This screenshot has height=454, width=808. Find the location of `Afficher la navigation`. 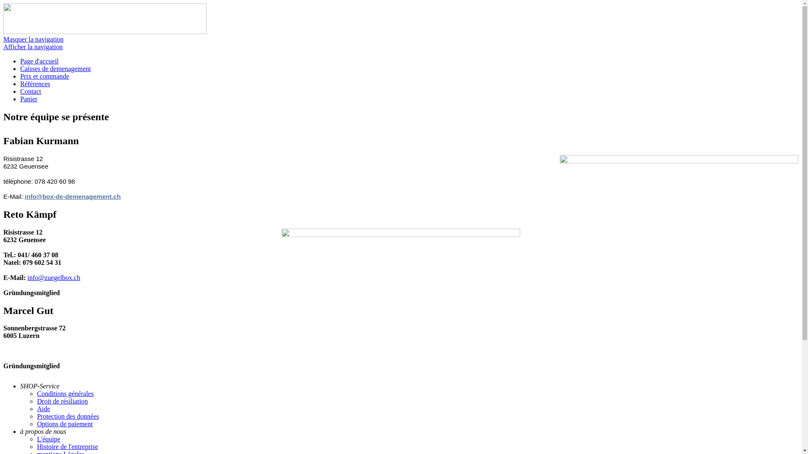

Afficher la navigation is located at coordinates (33, 47).